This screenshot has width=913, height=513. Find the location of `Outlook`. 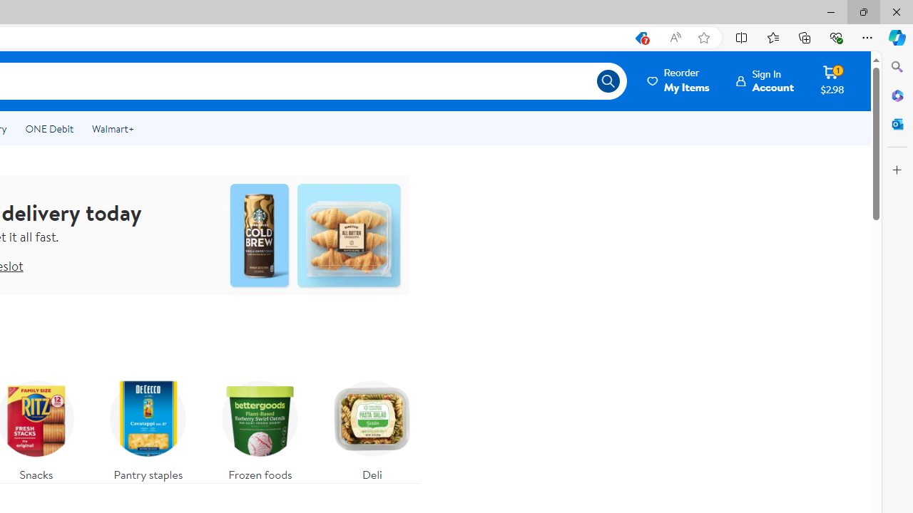

Outlook is located at coordinates (897, 124).